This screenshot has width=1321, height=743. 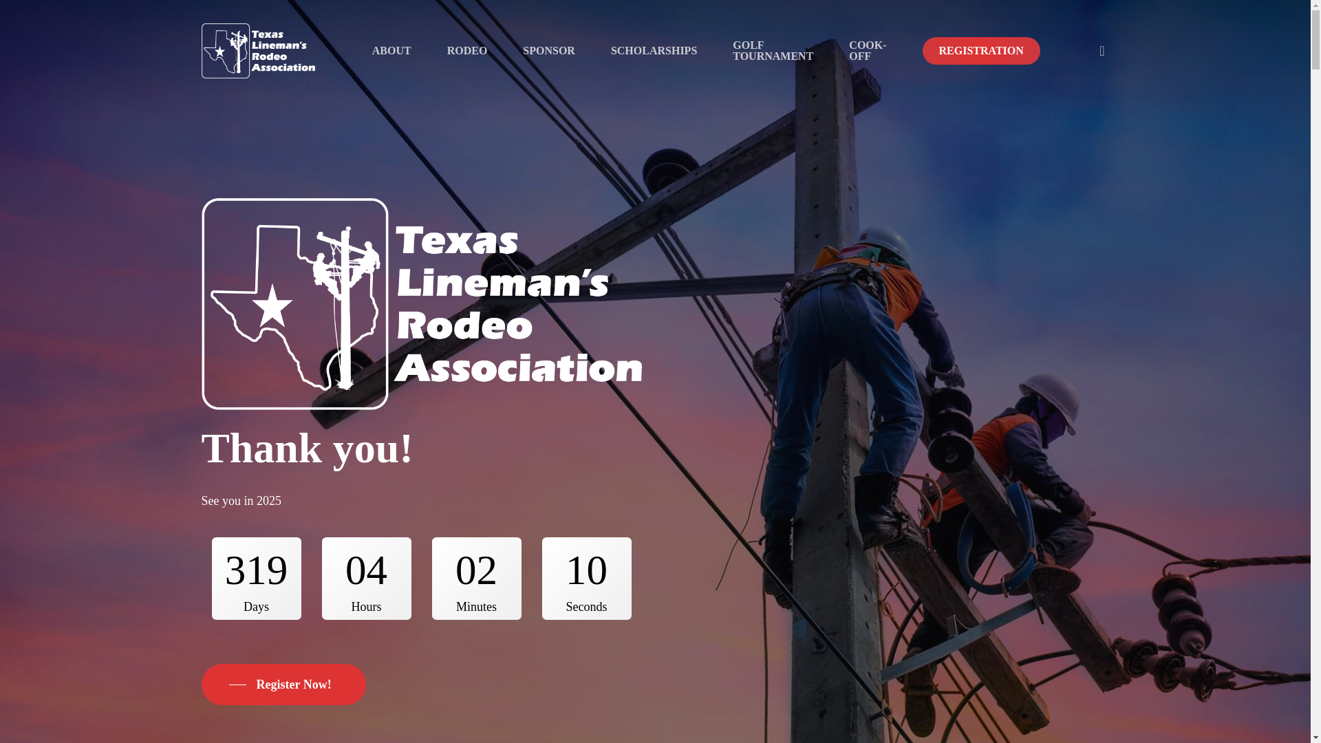 I want to click on RODEO, so click(x=467, y=51).